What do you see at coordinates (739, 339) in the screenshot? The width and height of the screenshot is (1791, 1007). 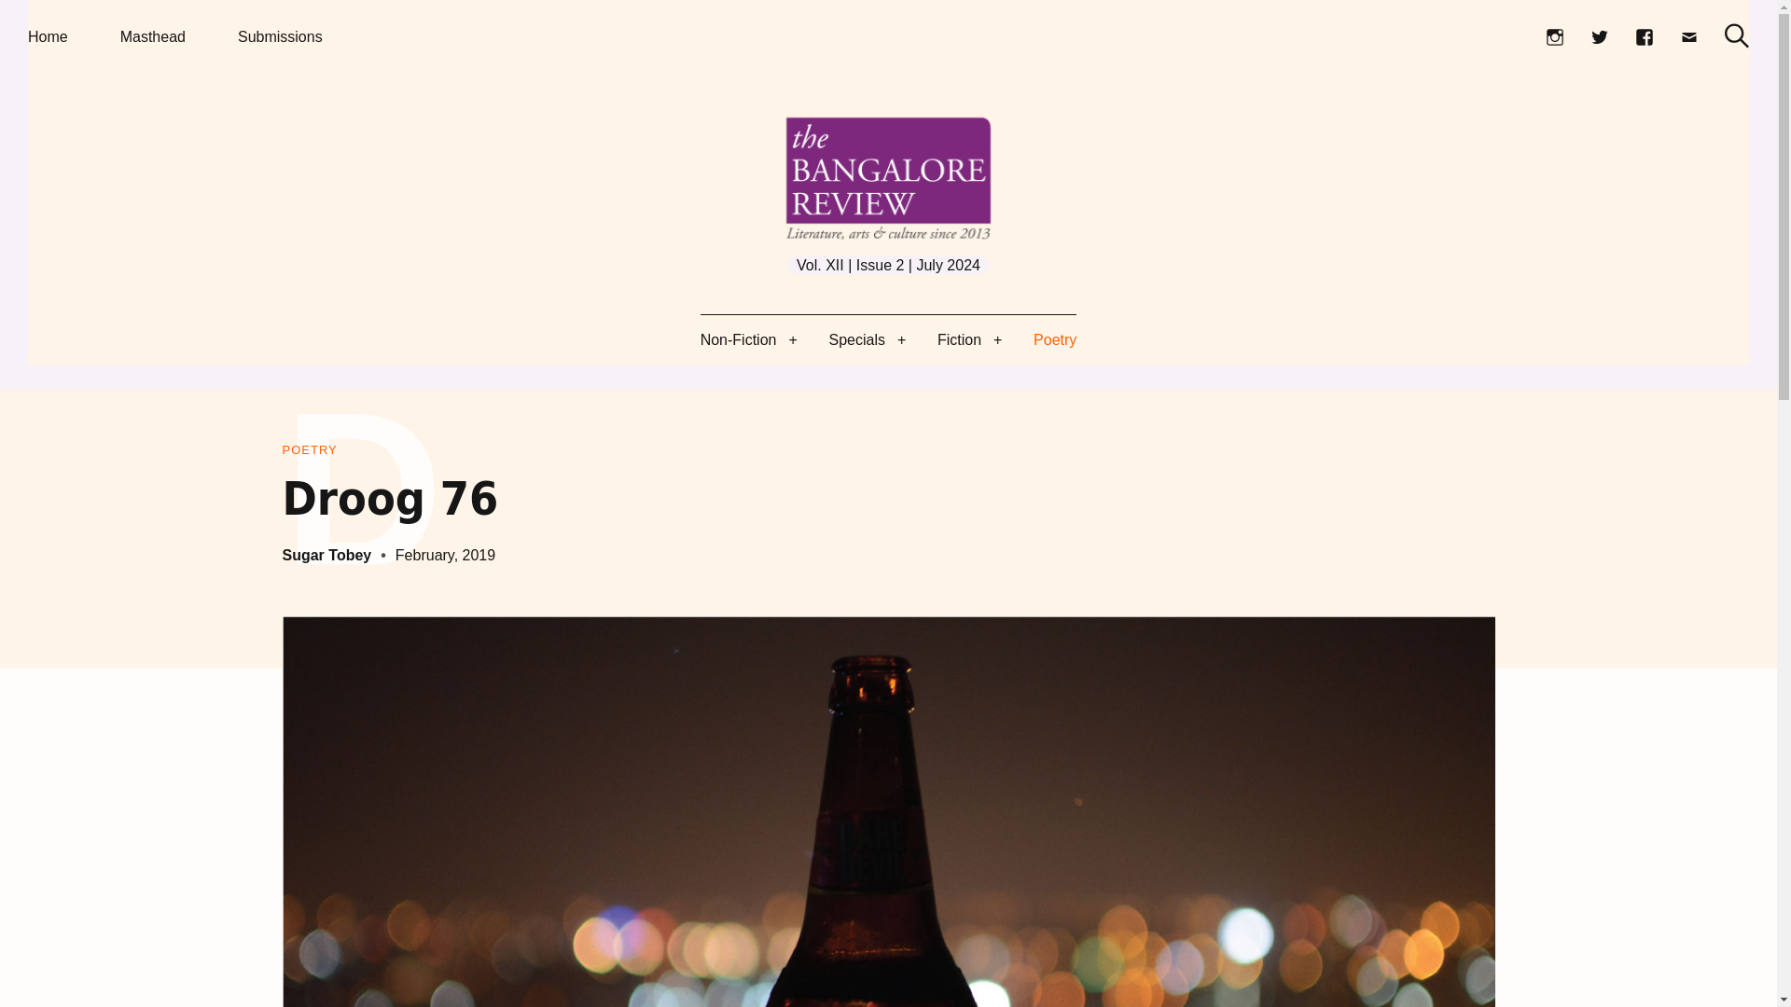 I see `Non-Fiction` at bounding box center [739, 339].